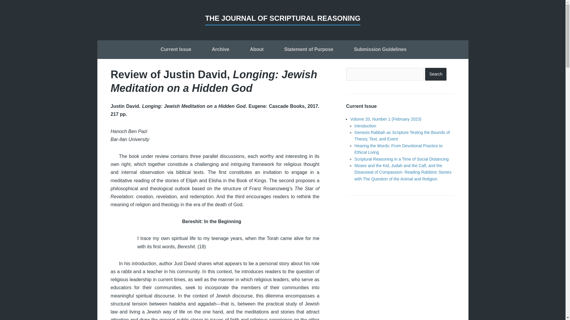 Image resolution: width=570 pixels, height=320 pixels. I want to click on THE JOURNAL OF SCRIPTURAL REASONING, so click(283, 20).